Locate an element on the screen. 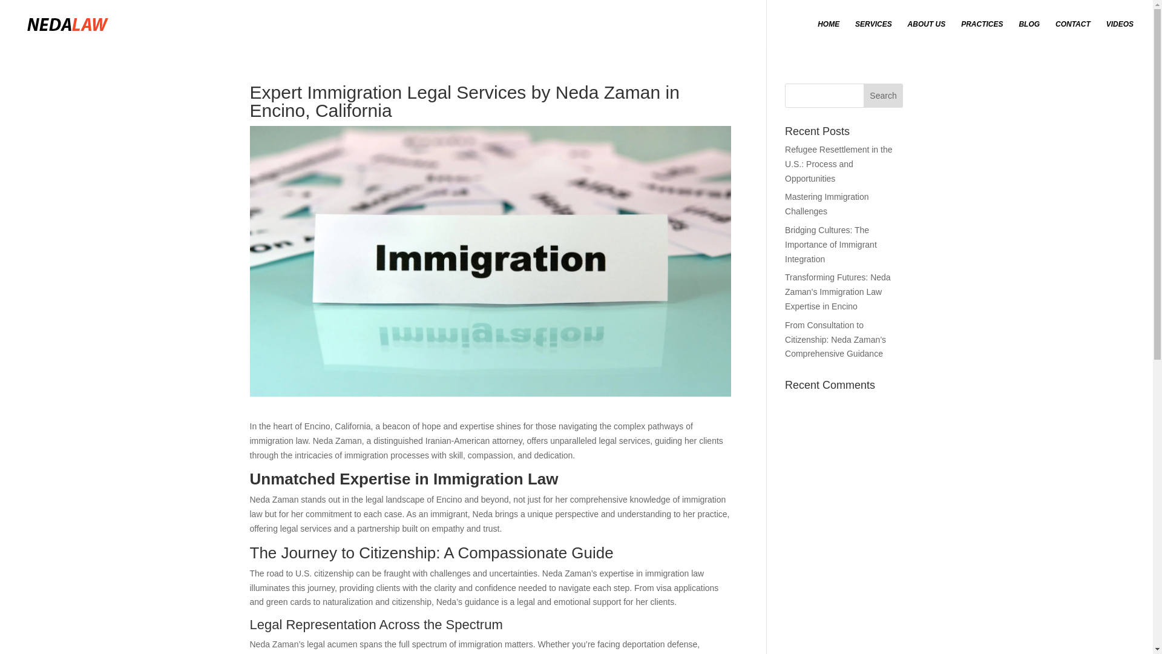  PRACTICES is located at coordinates (982, 34).